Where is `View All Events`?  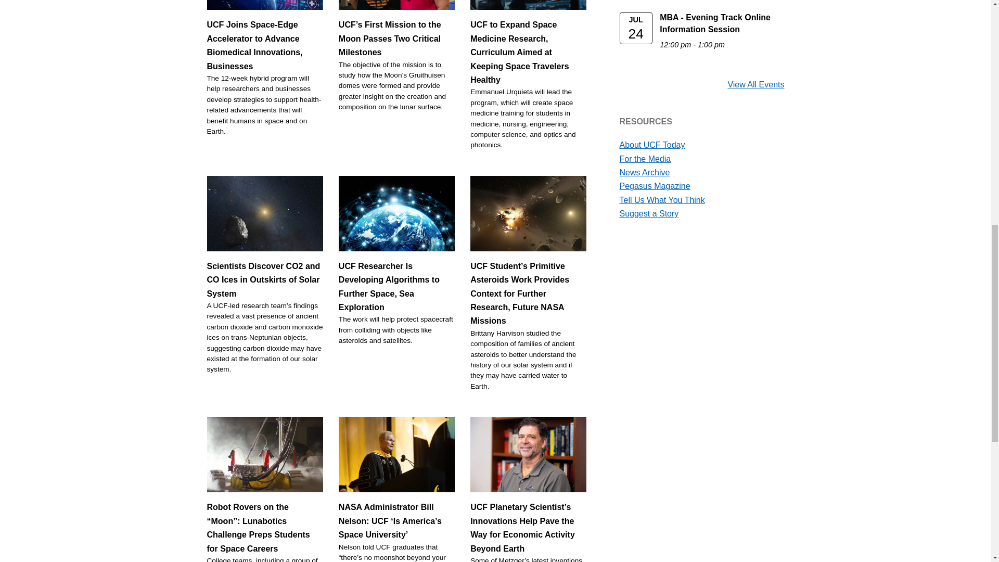
View All Events is located at coordinates (755, 84).